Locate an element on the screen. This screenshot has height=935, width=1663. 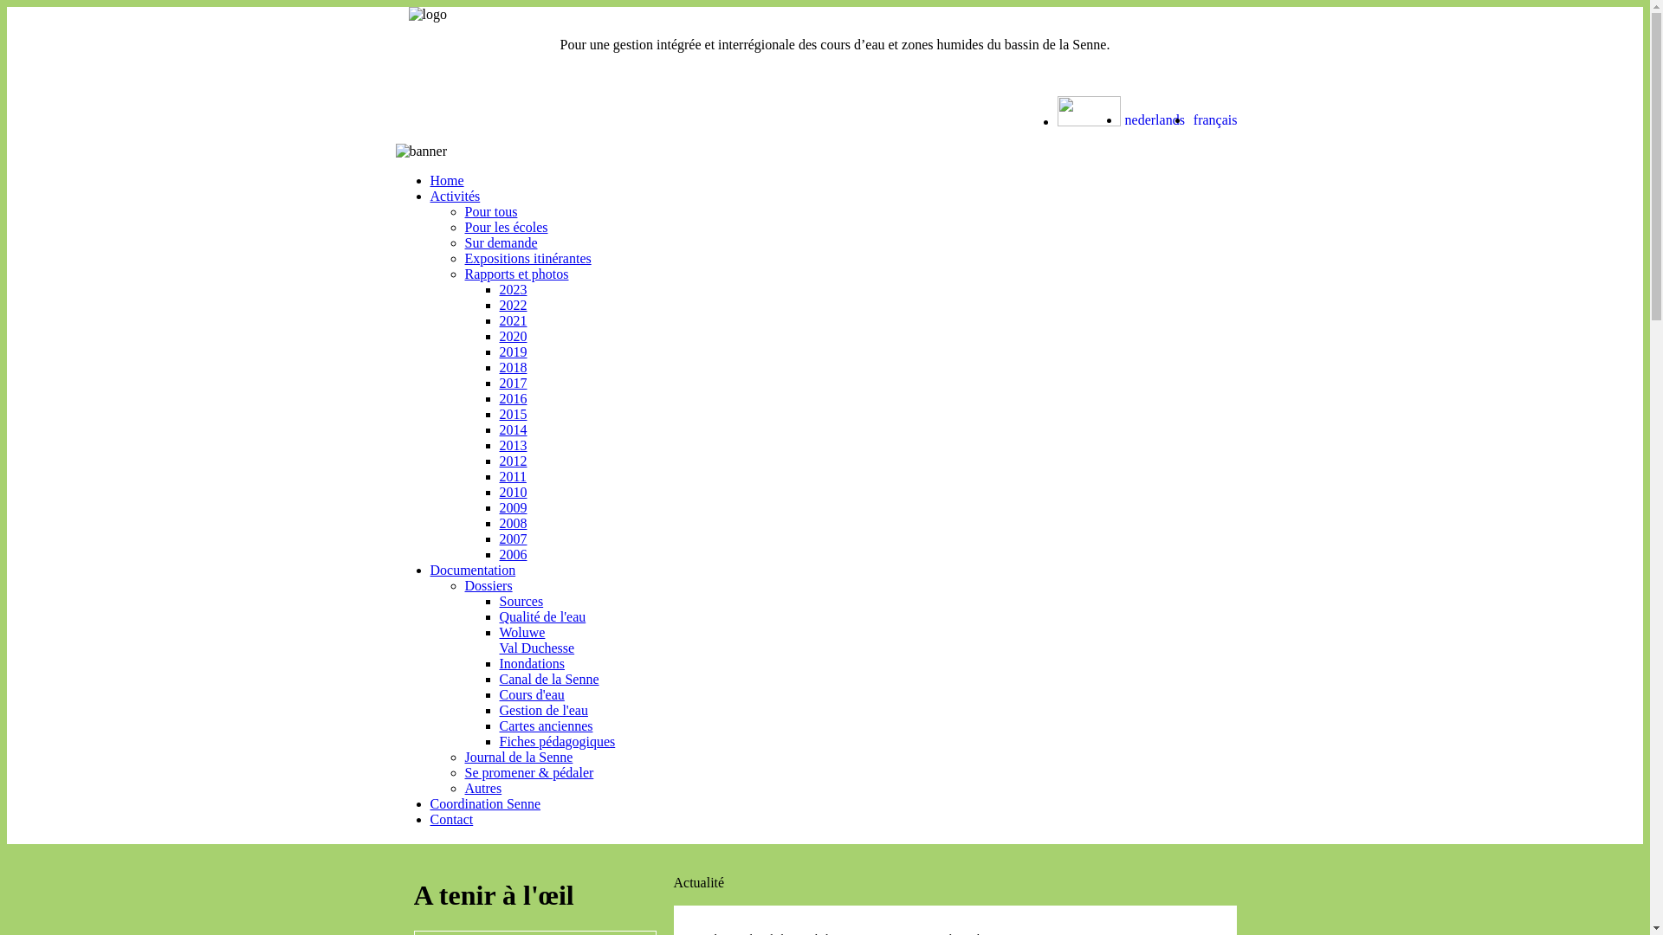
Cours d'eau is located at coordinates (532, 694).